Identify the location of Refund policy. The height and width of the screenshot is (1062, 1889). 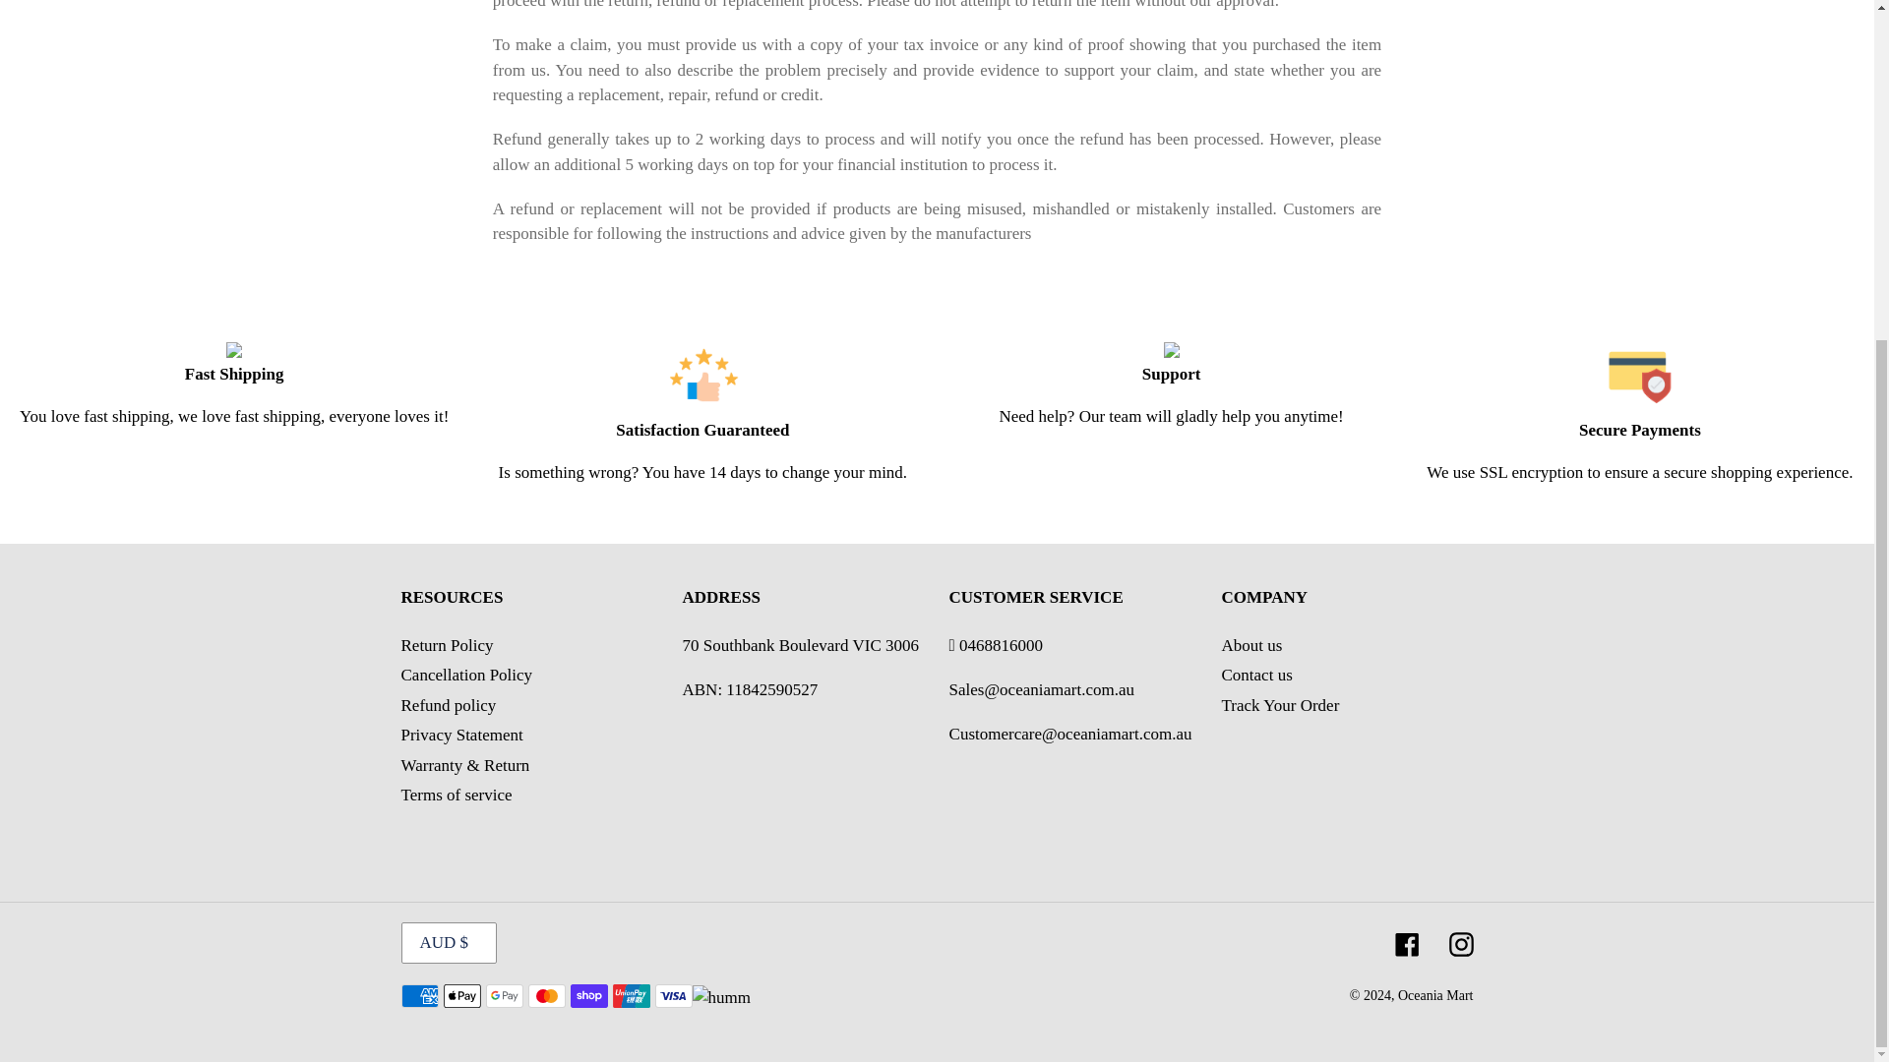
(449, 705).